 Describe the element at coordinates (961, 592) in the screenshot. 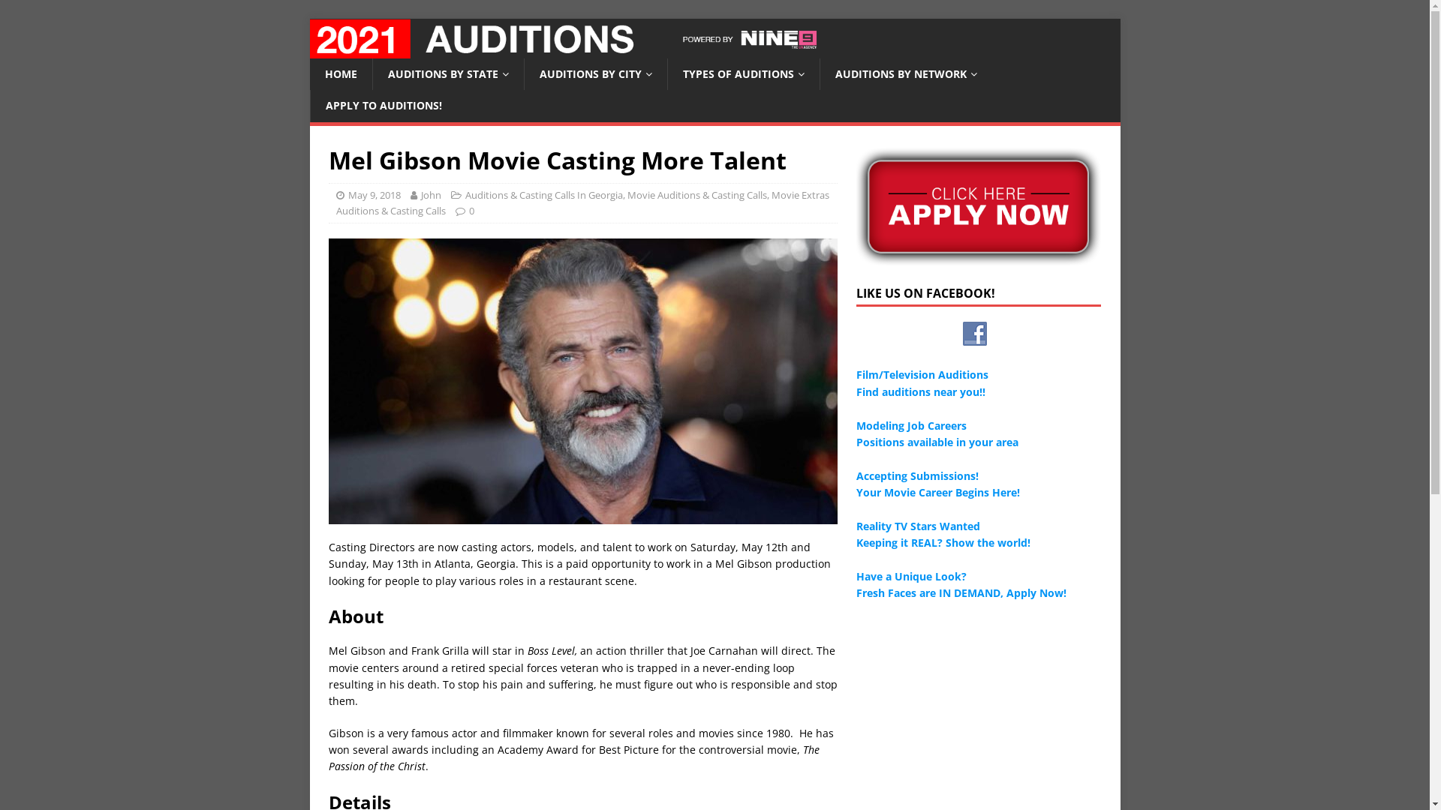

I see `Fresh Faces are IN DEMAND, Apply Now!` at that location.